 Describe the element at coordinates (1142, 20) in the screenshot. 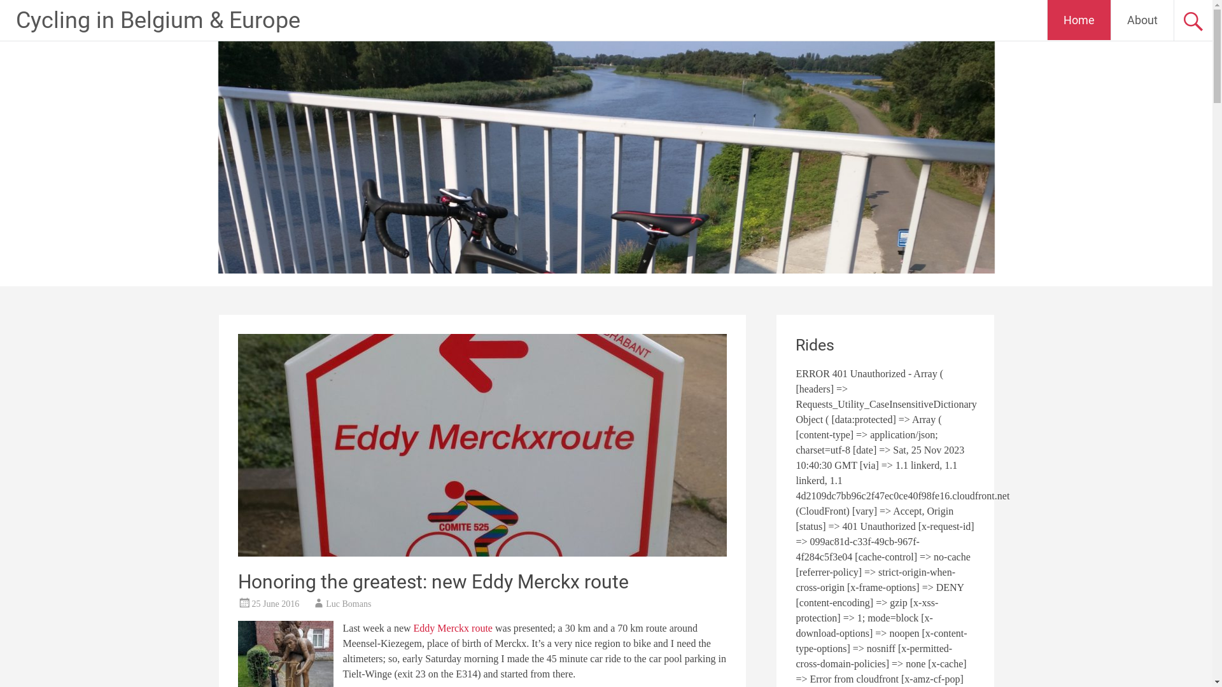

I see `About` at that location.